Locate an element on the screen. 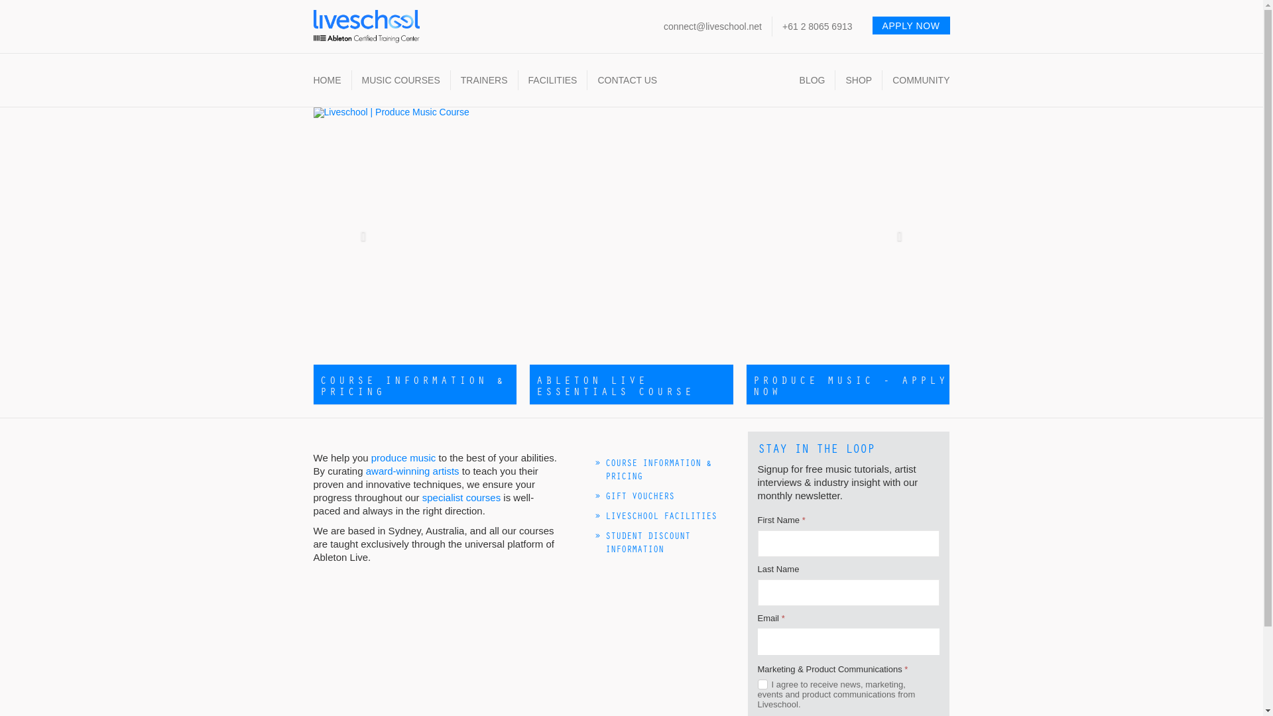 This screenshot has width=1273, height=716. STUDENT DISCOUNT INFORMATION is located at coordinates (647, 542).